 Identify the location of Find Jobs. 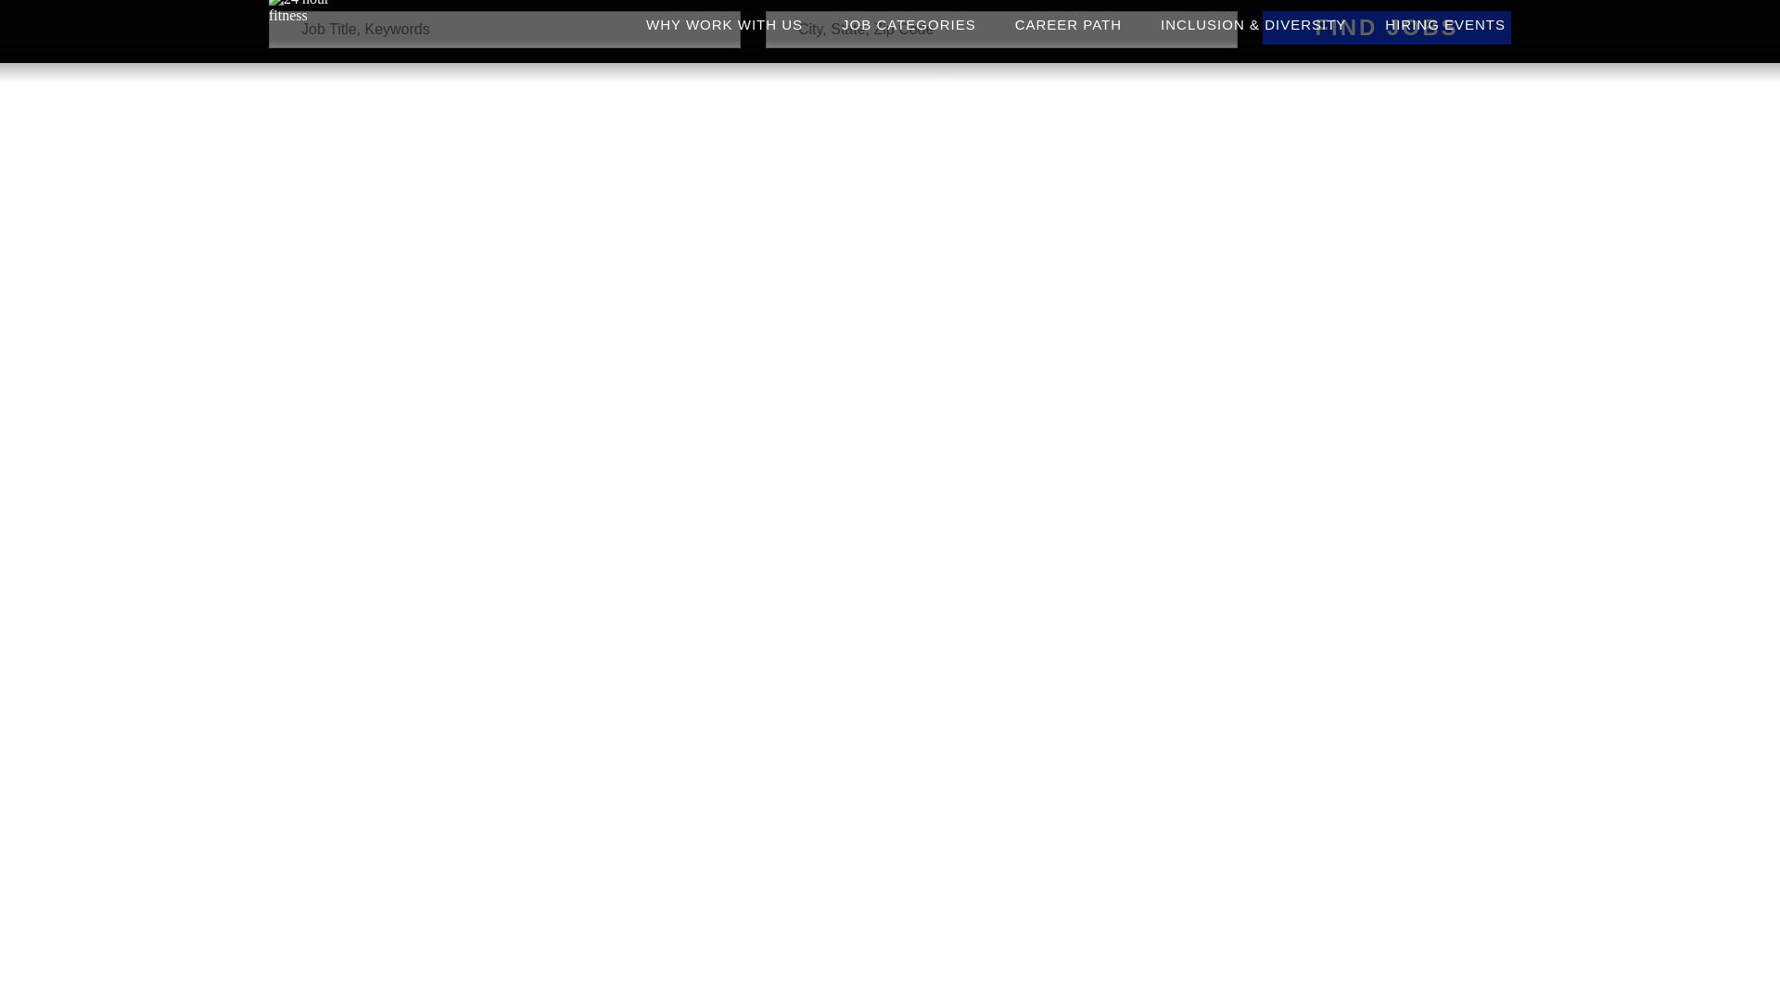
(1387, 27).